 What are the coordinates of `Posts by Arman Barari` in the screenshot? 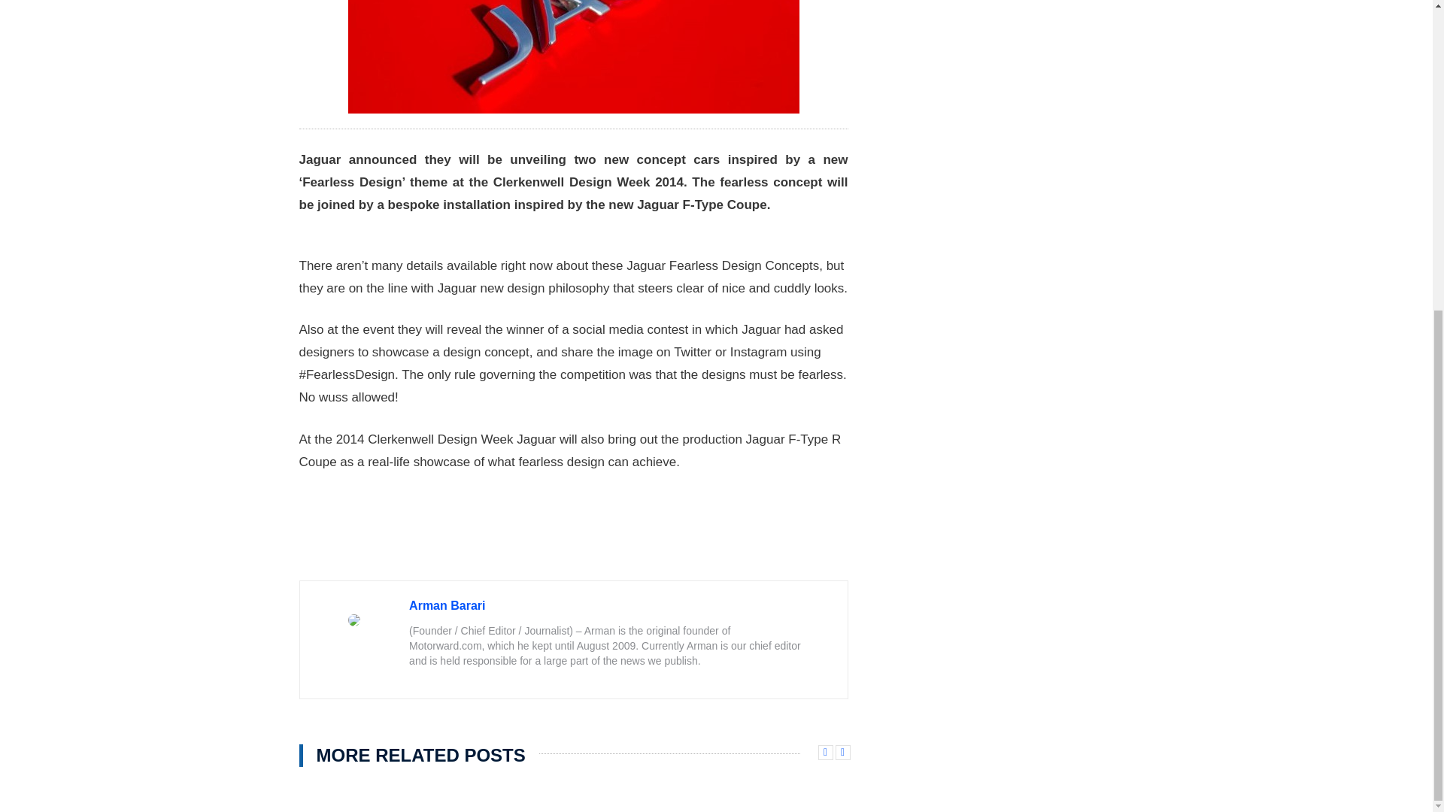 It's located at (447, 606).